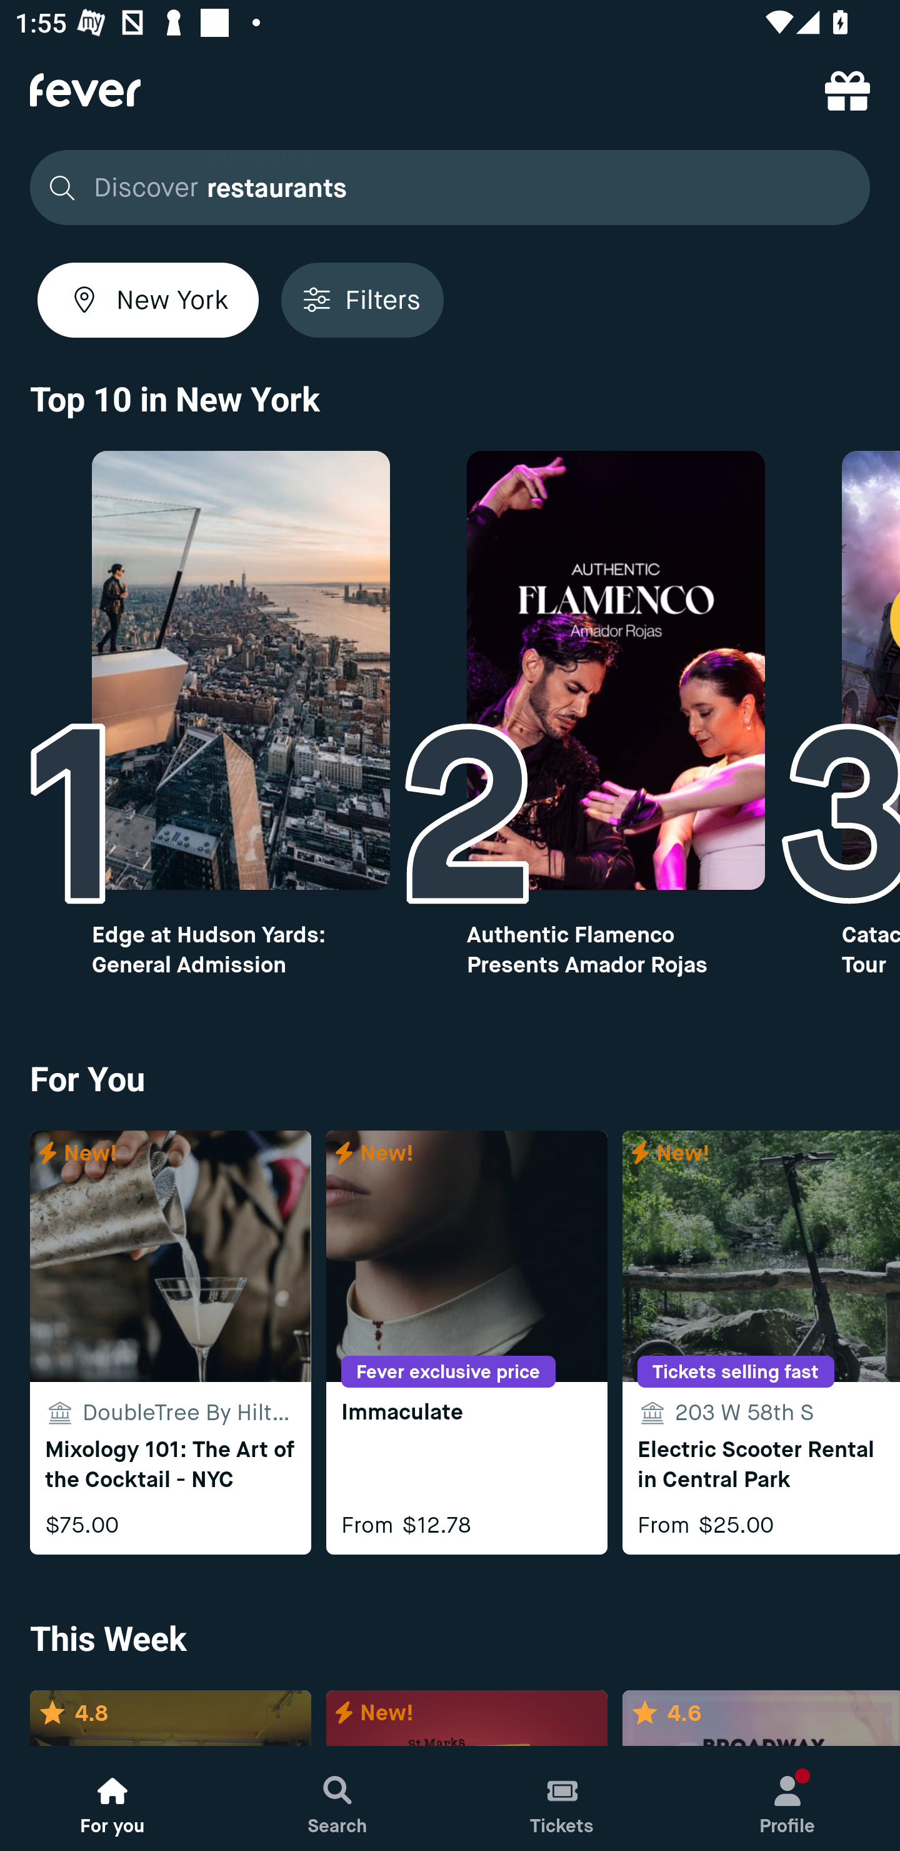 Image resolution: width=900 pixels, height=1851 pixels. I want to click on New York, so click(148, 300).